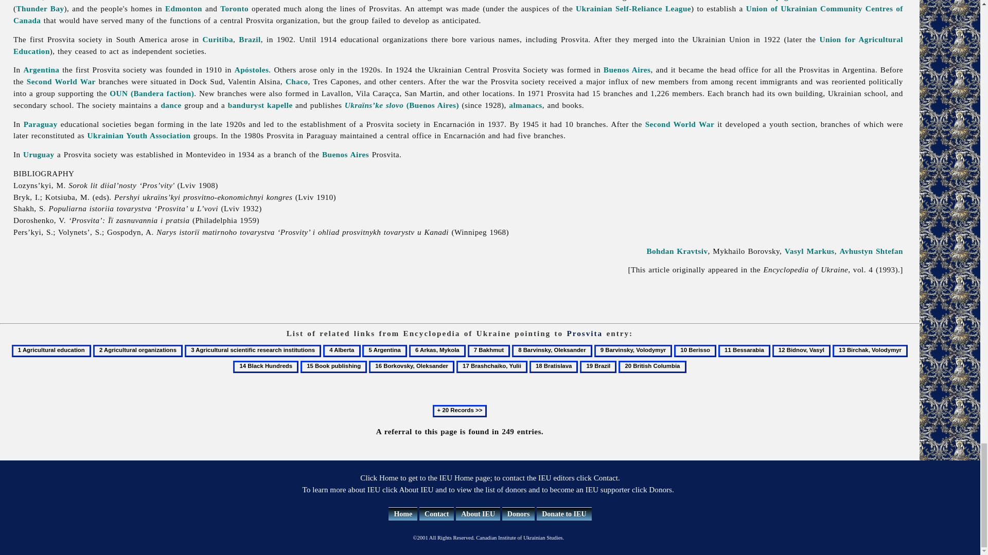 Image resolution: width=988 pixels, height=555 pixels. Describe the element at coordinates (51, 350) in the screenshot. I see ` 1 Agricultural education ` at that location.